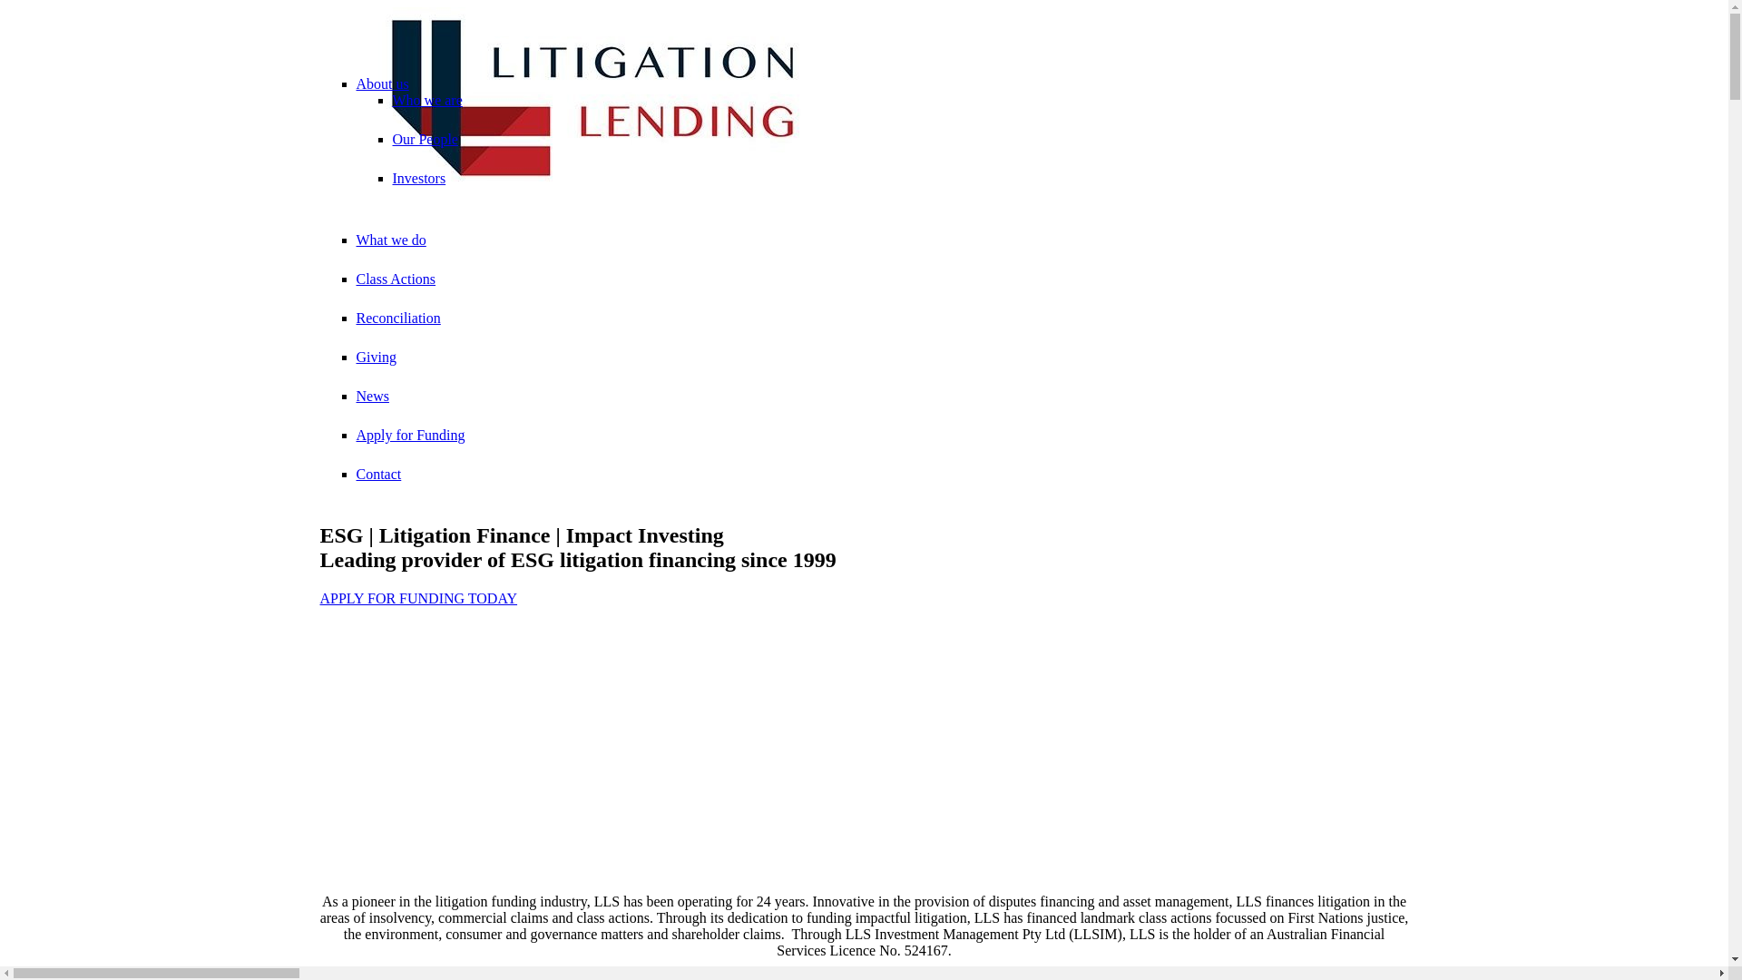 Image resolution: width=1742 pixels, height=980 pixels. What do you see at coordinates (382, 83) in the screenshot?
I see `About us` at bounding box center [382, 83].